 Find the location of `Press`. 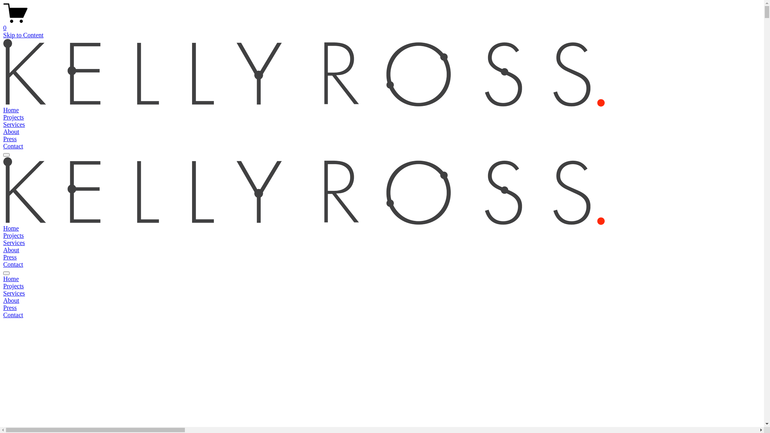

Press is located at coordinates (382, 308).